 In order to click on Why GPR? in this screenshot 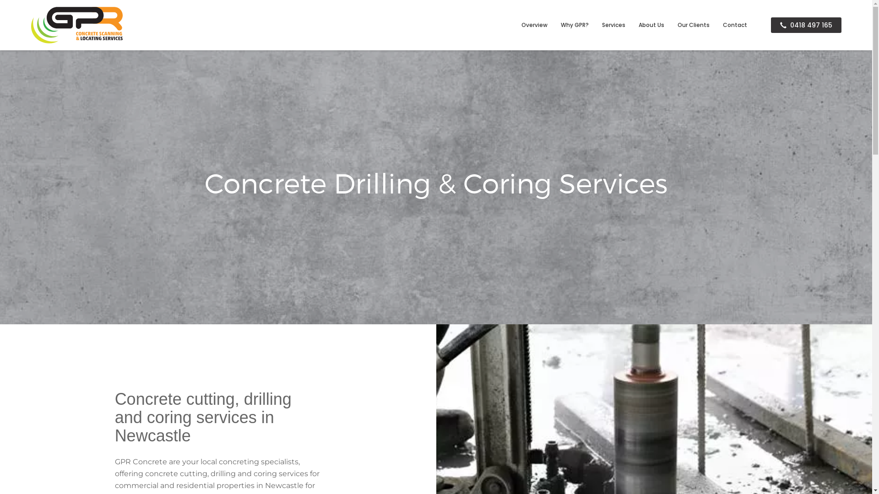, I will do `click(574, 25)`.